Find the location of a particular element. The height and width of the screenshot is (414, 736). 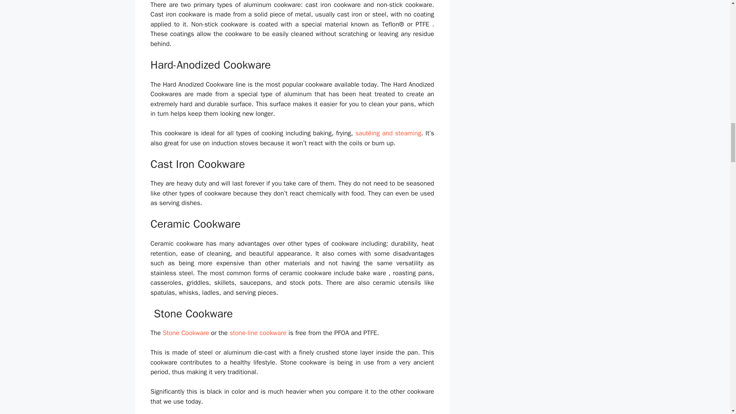

Stone Cookware is located at coordinates (186, 333).